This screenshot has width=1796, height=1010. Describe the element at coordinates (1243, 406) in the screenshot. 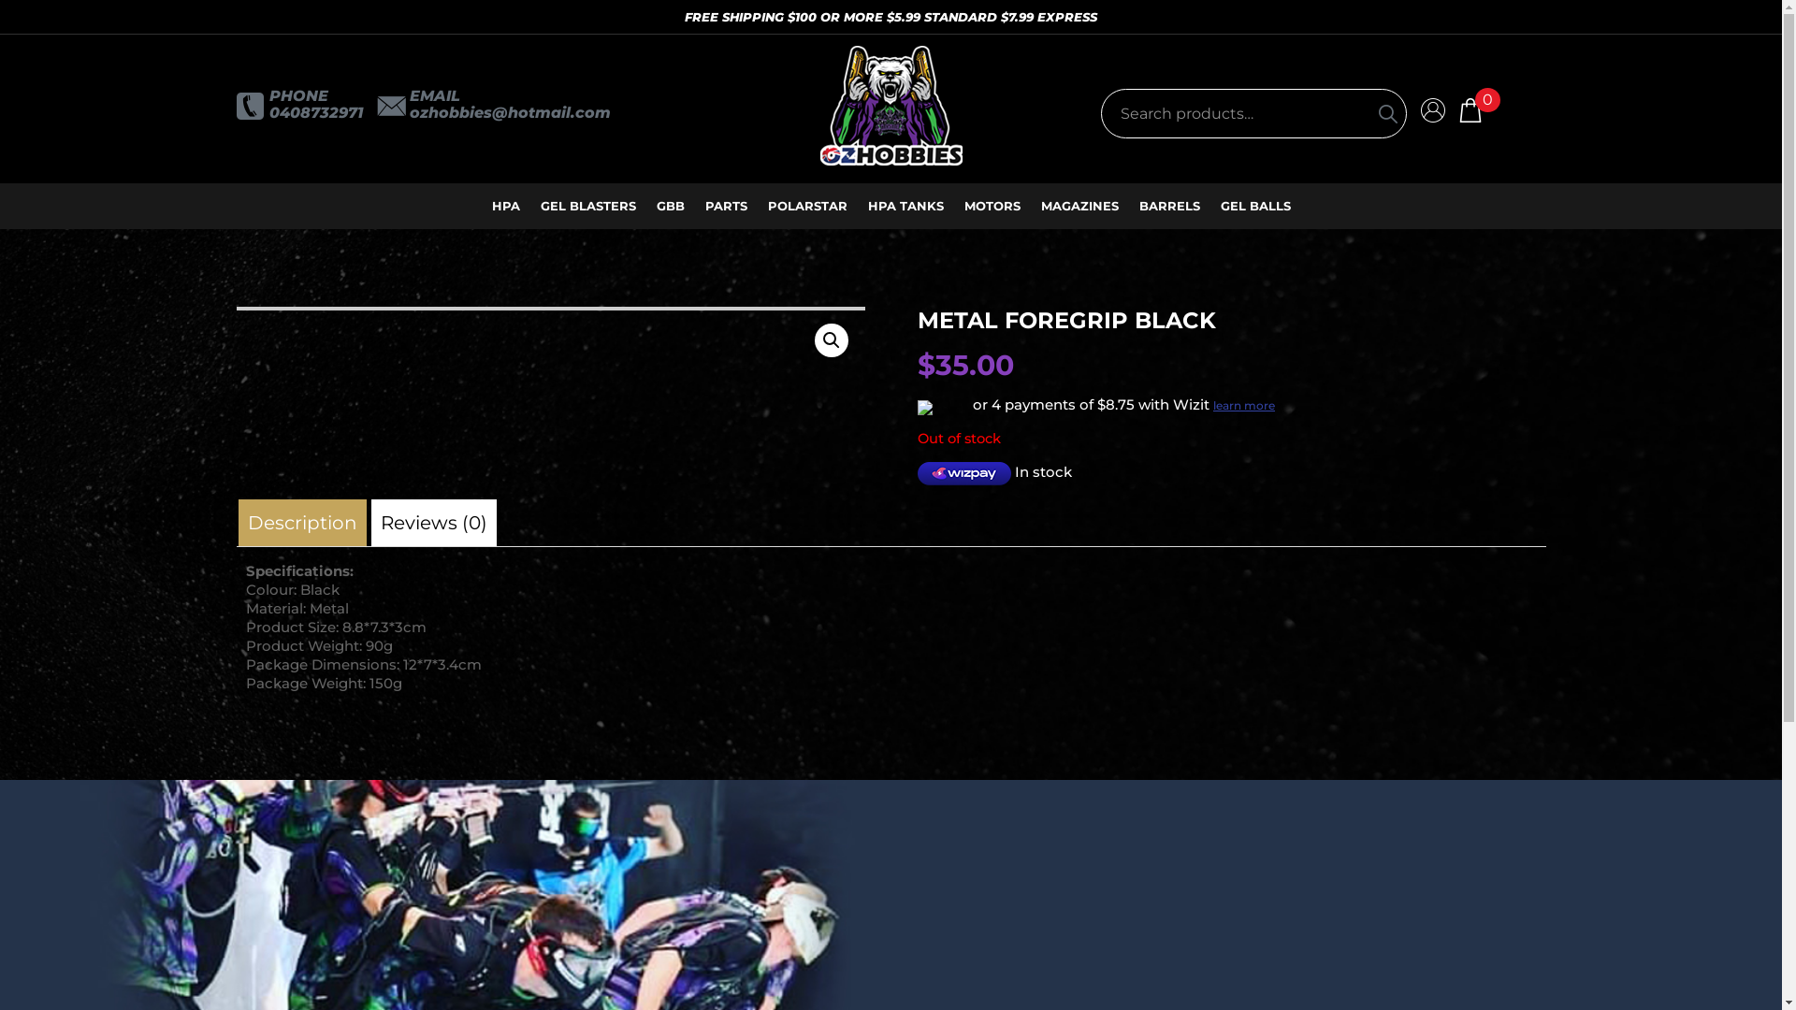

I see `learn more` at that location.